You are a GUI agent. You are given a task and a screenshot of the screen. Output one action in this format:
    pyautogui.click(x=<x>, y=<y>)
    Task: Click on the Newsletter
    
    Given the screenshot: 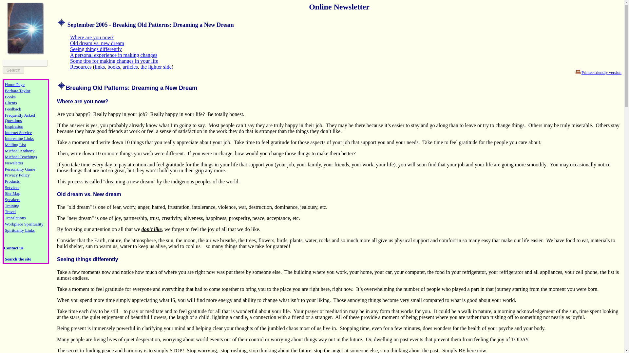 What is the action you would take?
    pyautogui.click(x=14, y=163)
    